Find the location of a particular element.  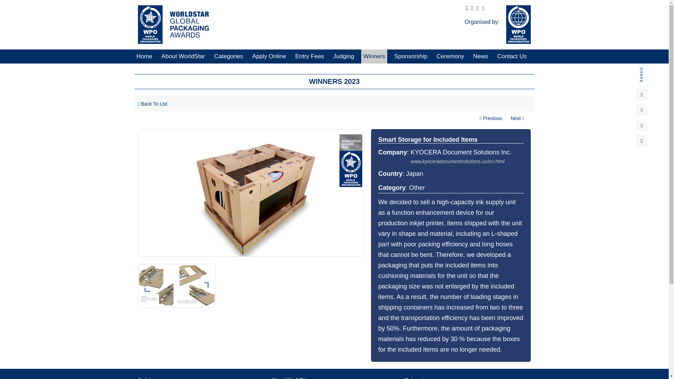

Categories is located at coordinates (229, 56).